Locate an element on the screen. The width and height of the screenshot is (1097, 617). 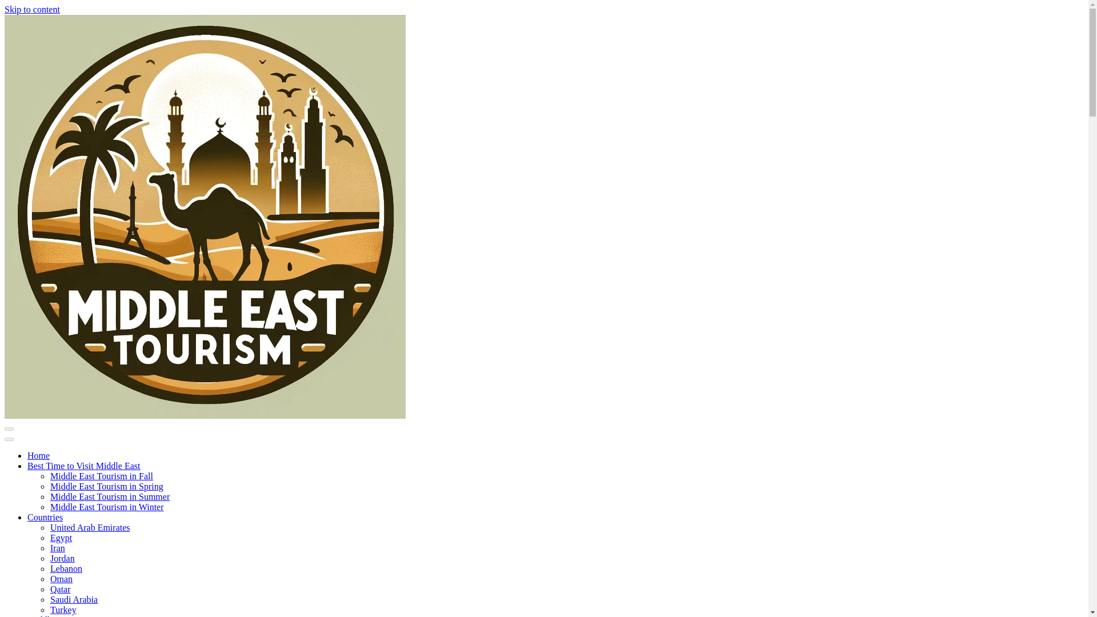
Saudi Arabia is located at coordinates (74, 600).